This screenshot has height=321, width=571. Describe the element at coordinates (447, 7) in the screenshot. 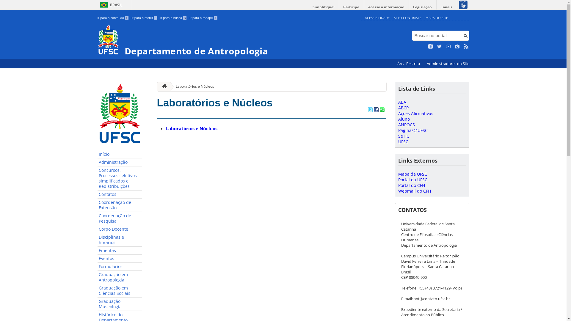

I see `Canais` at that location.